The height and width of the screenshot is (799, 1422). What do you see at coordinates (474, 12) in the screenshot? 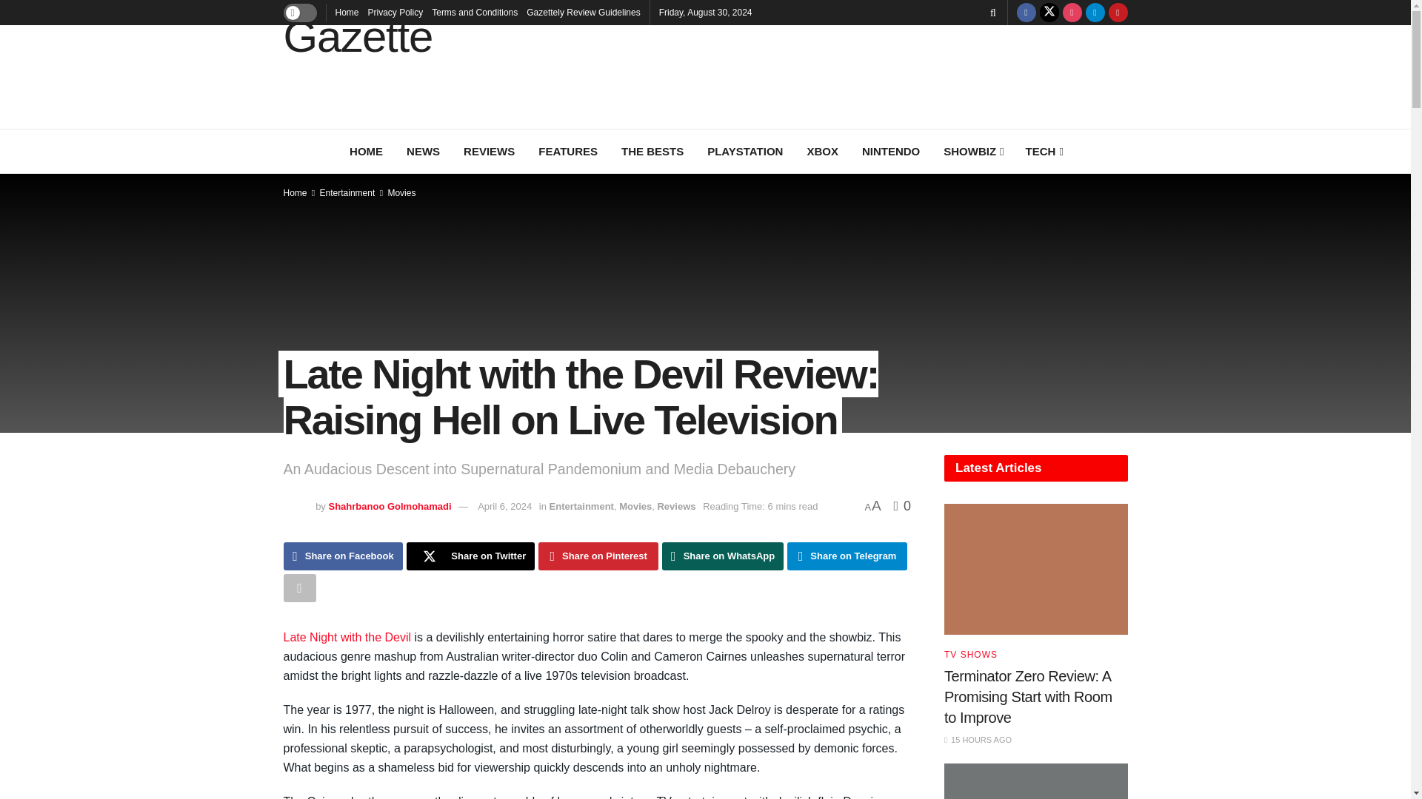
I see `Terms and Conditions` at bounding box center [474, 12].